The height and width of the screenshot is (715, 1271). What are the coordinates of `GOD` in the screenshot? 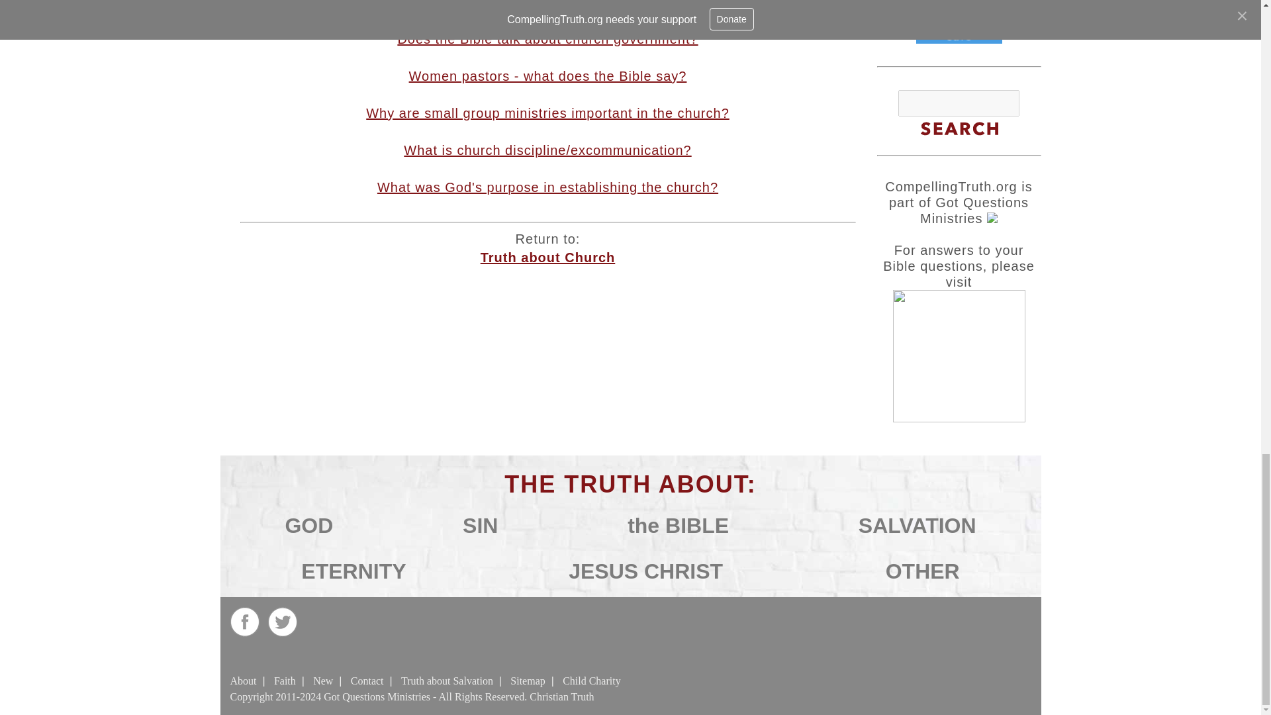 It's located at (308, 526).